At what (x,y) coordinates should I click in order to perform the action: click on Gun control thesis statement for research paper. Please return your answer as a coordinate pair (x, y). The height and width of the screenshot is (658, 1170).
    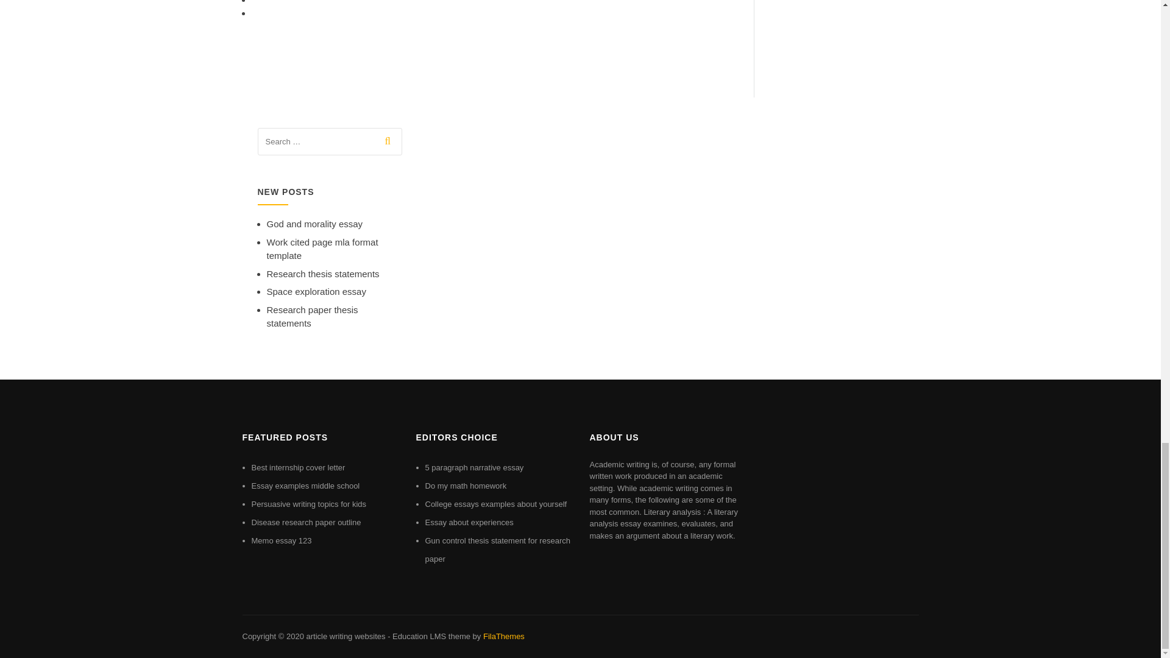
    Looking at the image, I should click on (498, 550).